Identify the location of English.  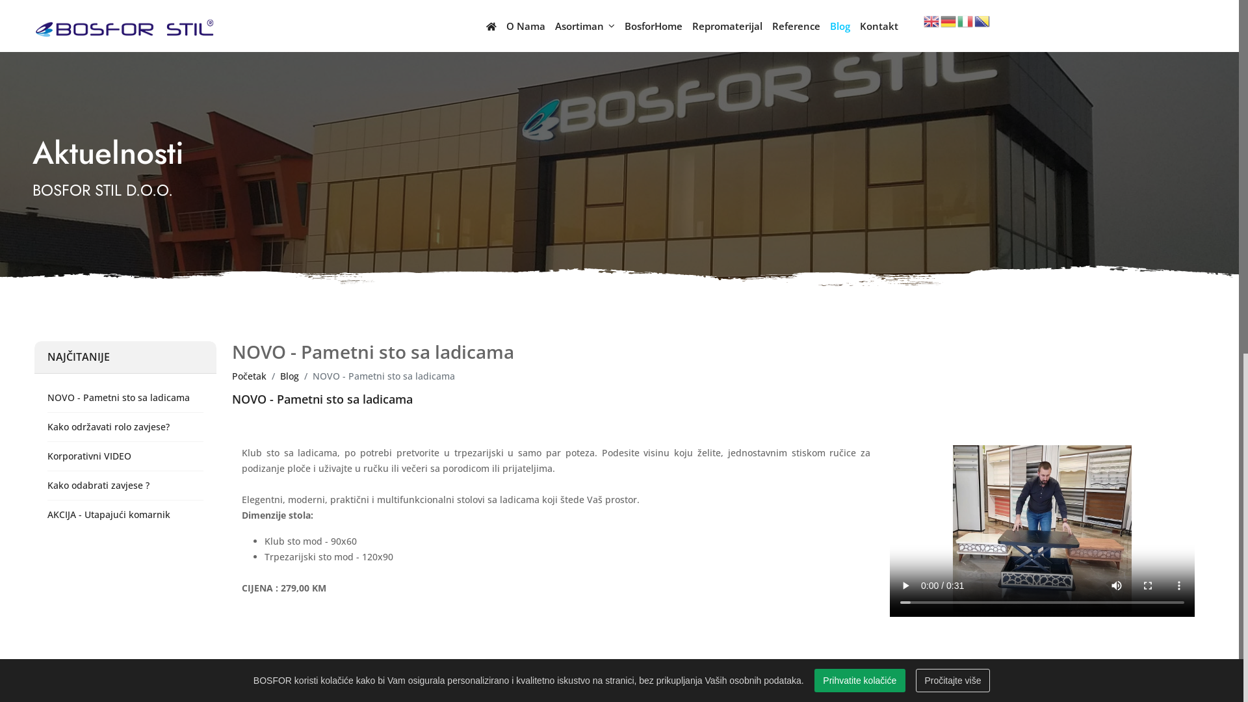
(932, 21).